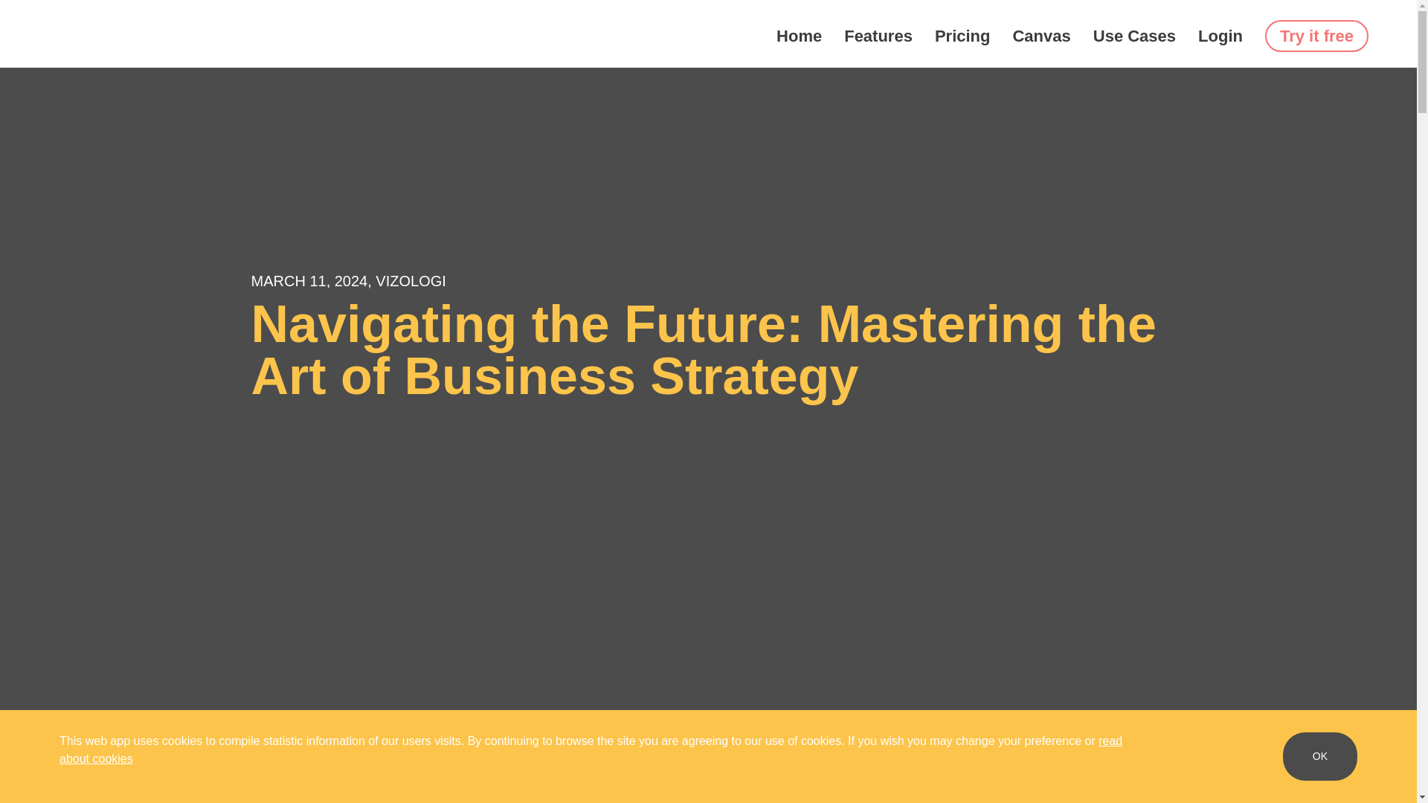  What do you see at coordinates (1134, 36) in the screenshot?
I see `Use Cases` at bounding box center [1134, 36].